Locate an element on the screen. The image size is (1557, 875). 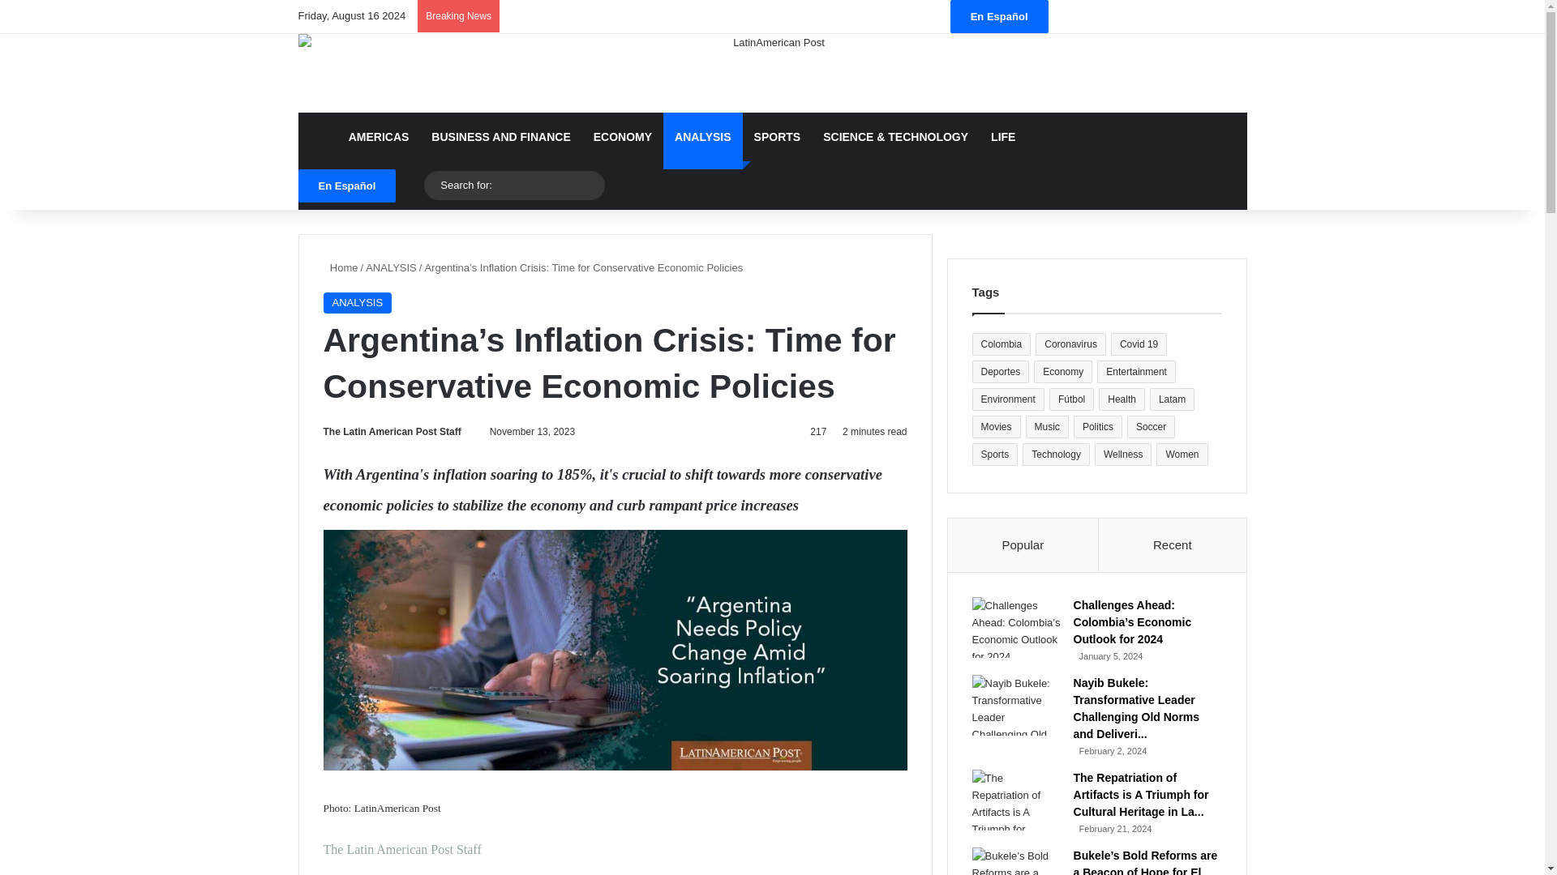
ANALYSIS is located at coordinates (357, 302).